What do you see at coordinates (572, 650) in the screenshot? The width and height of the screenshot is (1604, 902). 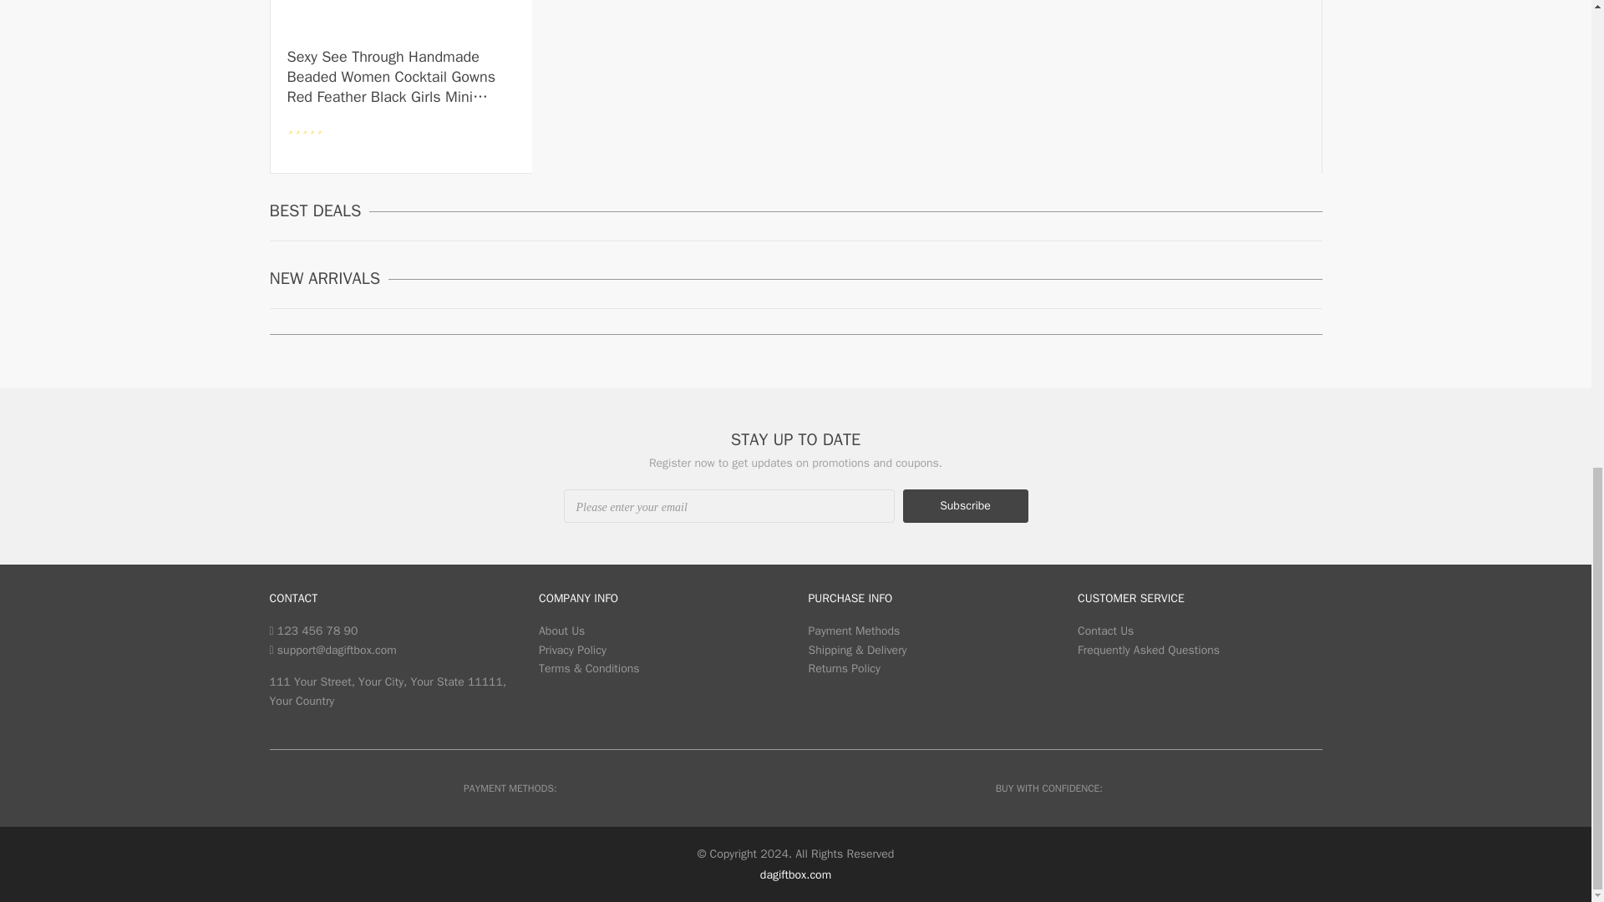 I see `Privacy Policy` at bounding box center [572, 650].